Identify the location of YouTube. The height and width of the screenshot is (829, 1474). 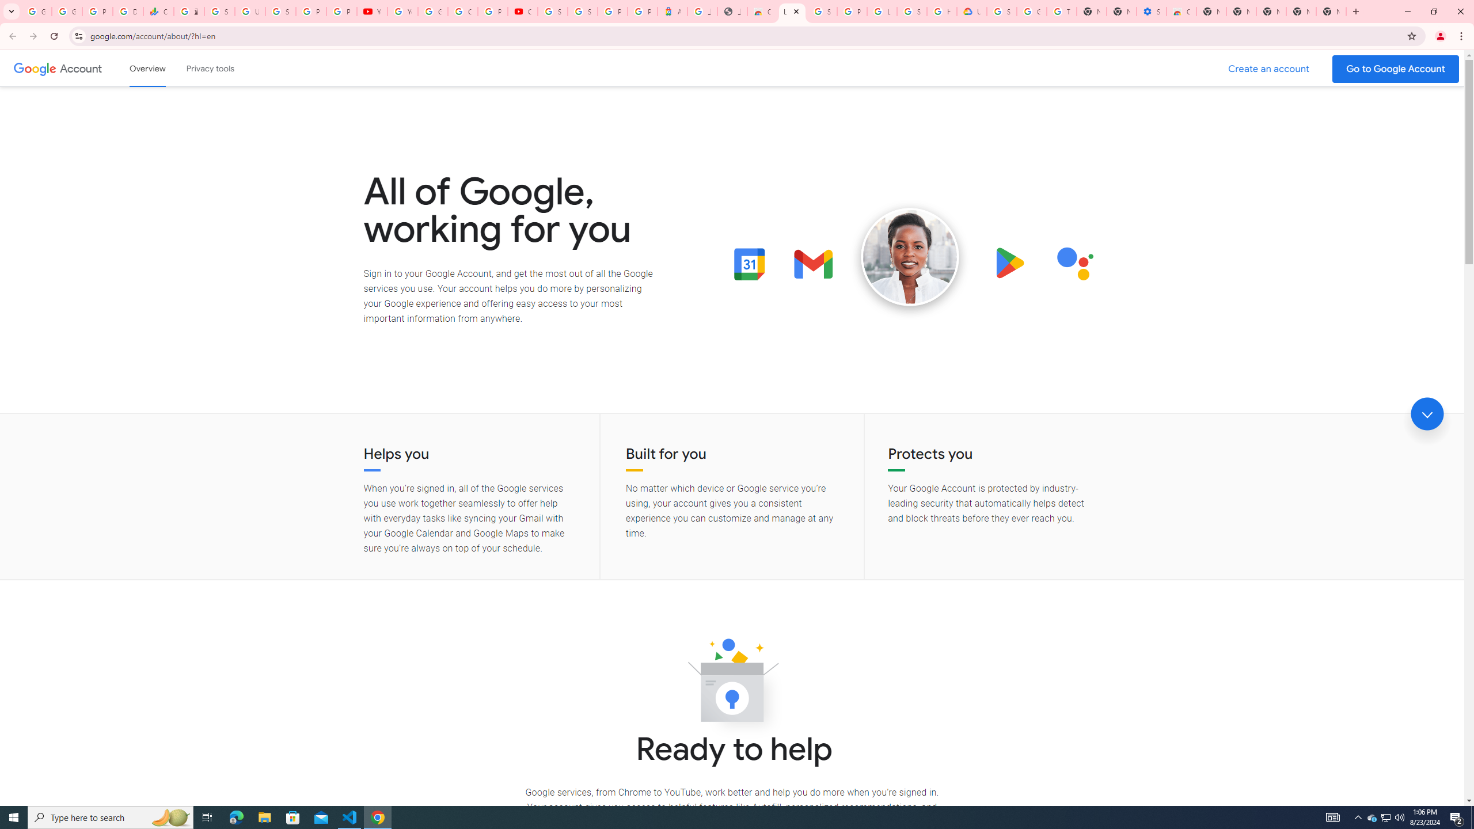
(402, 12).